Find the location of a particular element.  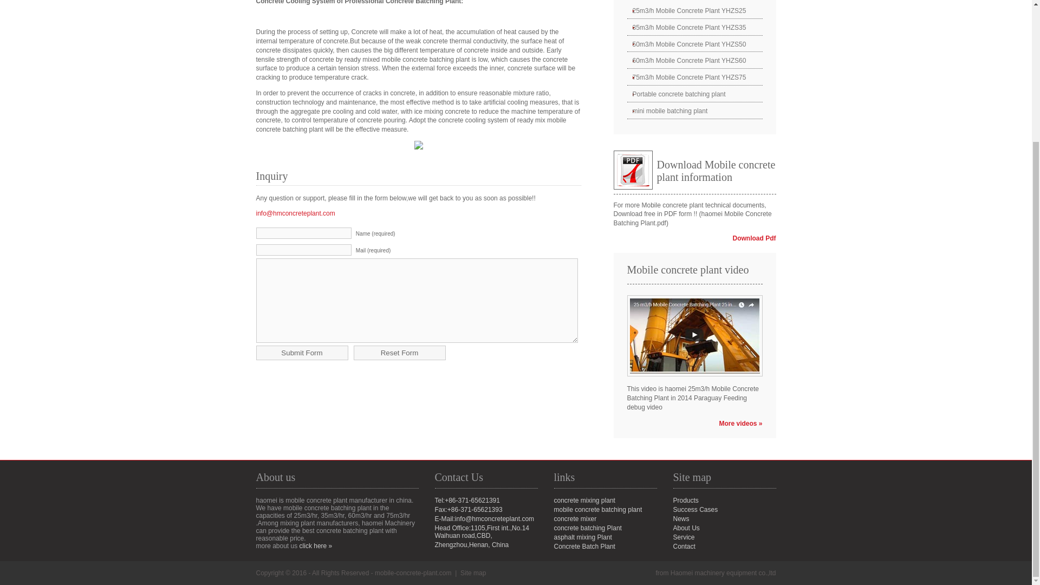

YHZS35 Mobile Concrete Plant is located at coordinates (694, 28).